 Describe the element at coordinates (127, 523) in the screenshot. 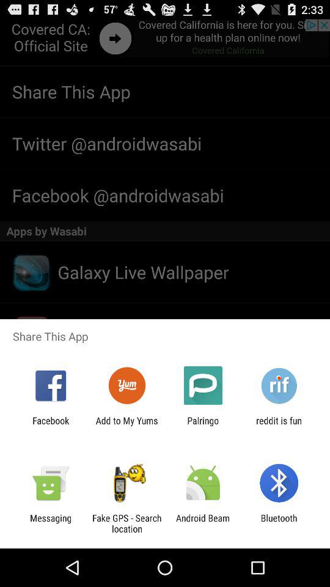

I see `open the icon to the left of the android beam icon` at that location.